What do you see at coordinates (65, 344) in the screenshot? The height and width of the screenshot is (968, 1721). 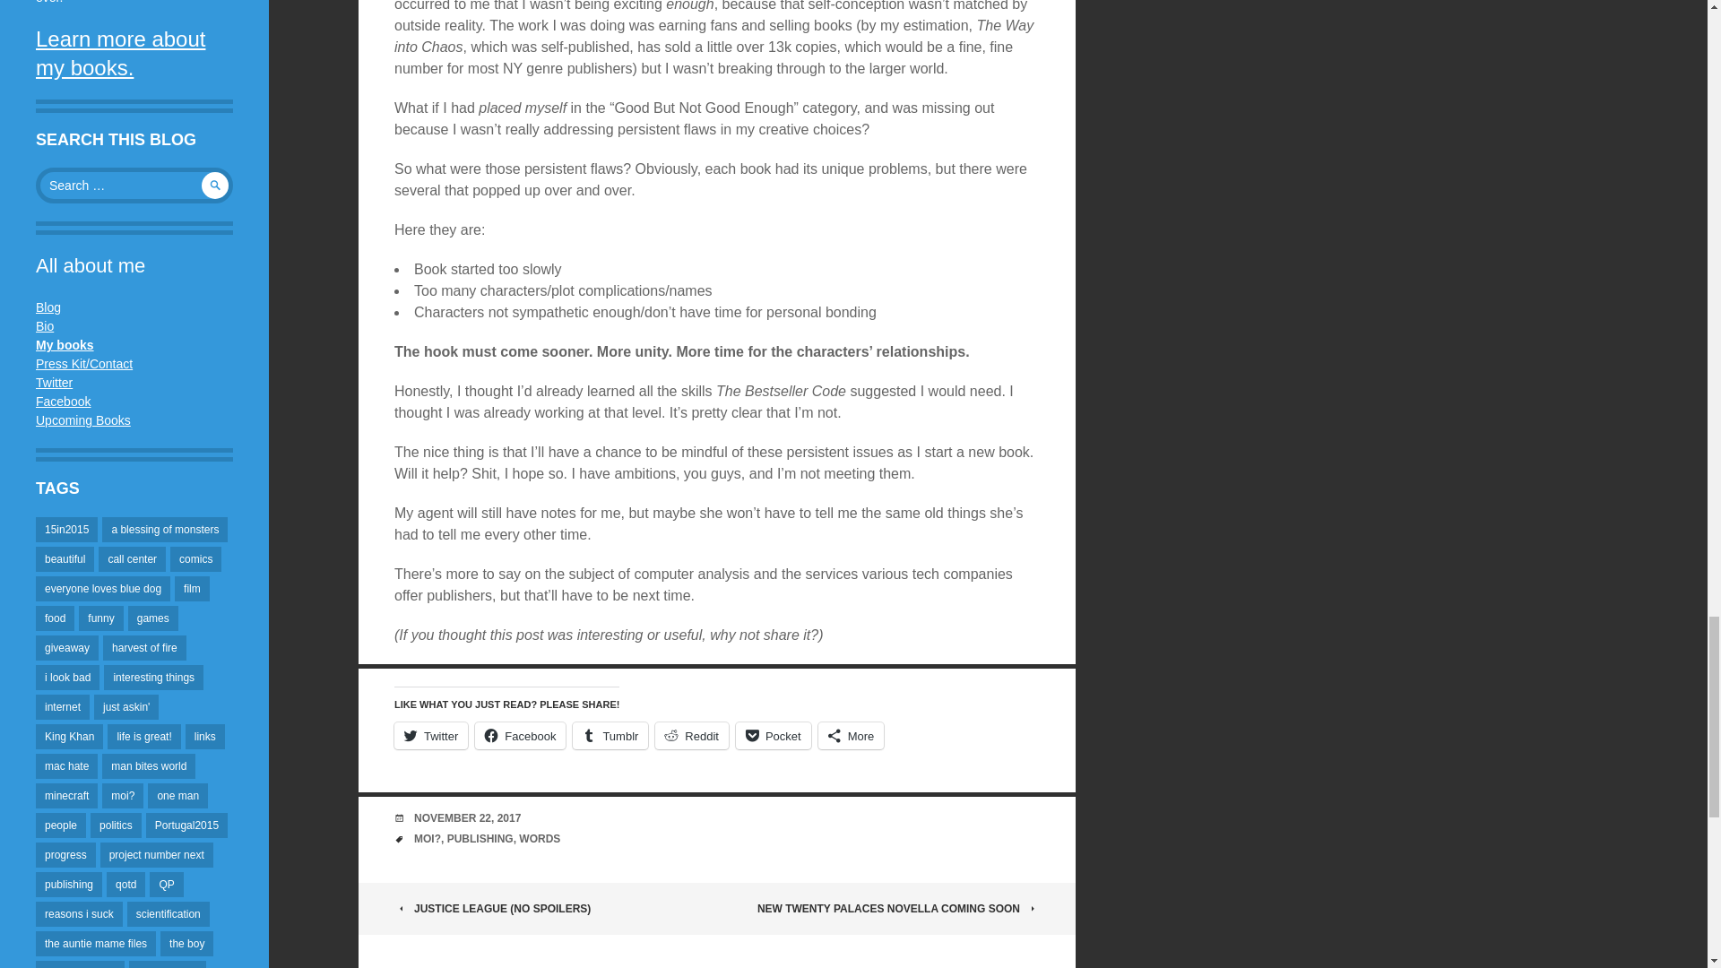 I see `Home page` at bounding box center [65, 344].